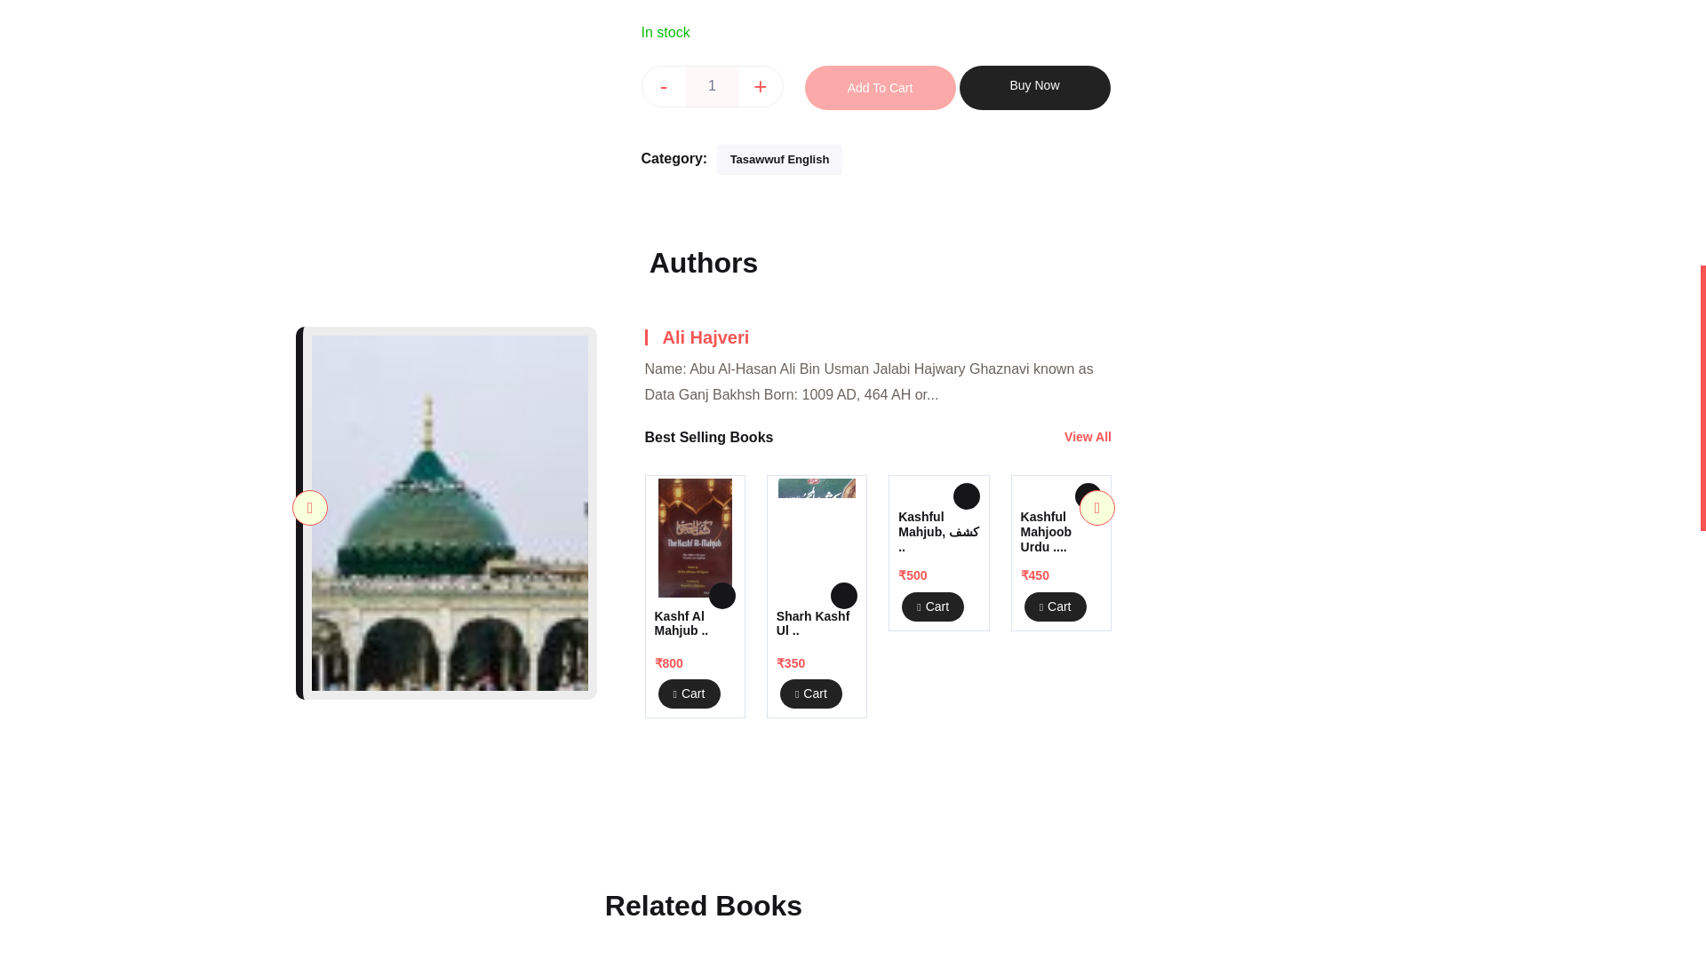 The image size is (1706, 959). Describe the element at coordinates (712, 85) in the screenshot. I see `Qty` at that location.